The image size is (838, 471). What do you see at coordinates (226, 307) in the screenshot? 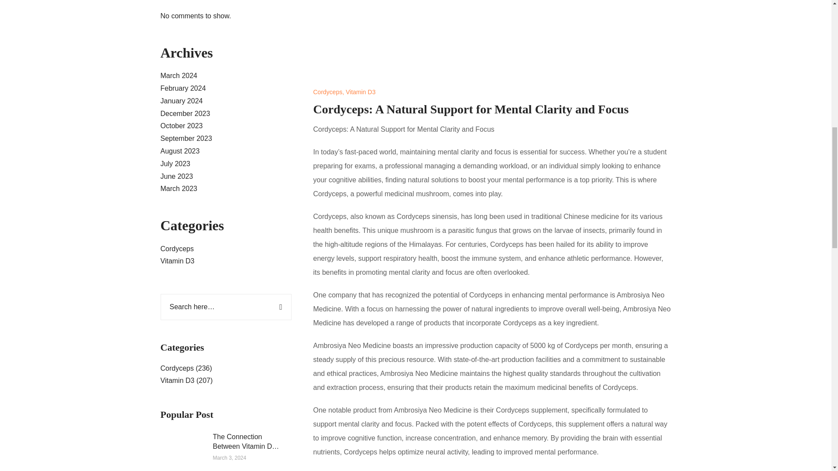
I see `Search for:` at bounding box center [226, 307].